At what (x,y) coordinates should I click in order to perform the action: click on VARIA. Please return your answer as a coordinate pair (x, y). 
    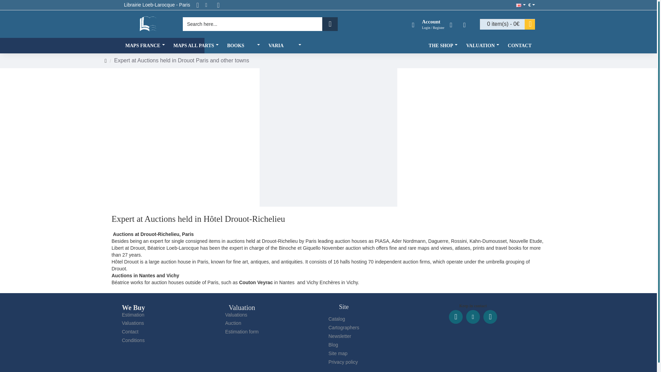
    Looking at the image, I should click on (286, 45).